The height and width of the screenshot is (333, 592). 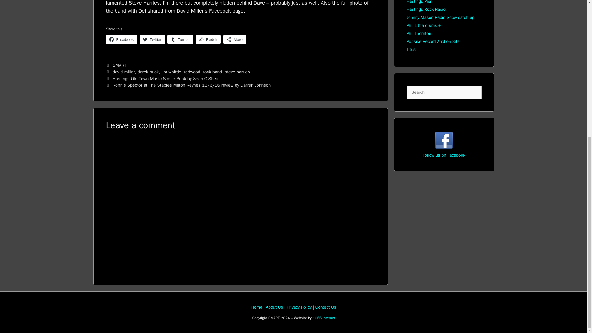 What do you see at coordinates (148, 72) in the screenshot?
I see `derek buck` at bounding box center [148, 72].